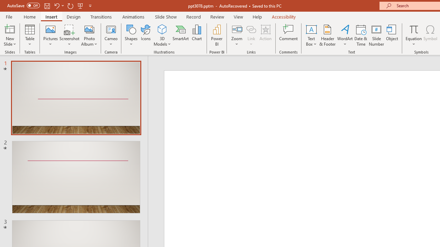 Image resolution: width=440 pixels, height=247 pixels. What do you see at coordinates (89, 35) in the screenshot?
I see `Photo Album...` at bounding box center [89, 35].